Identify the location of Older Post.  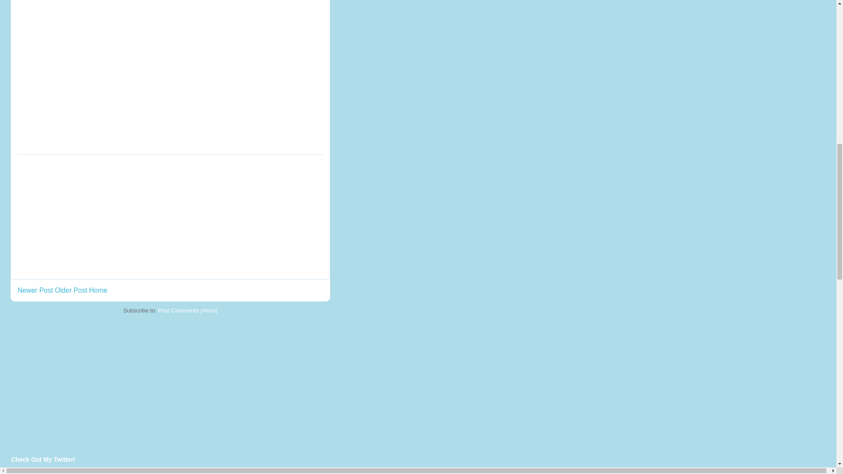
(71, 290).